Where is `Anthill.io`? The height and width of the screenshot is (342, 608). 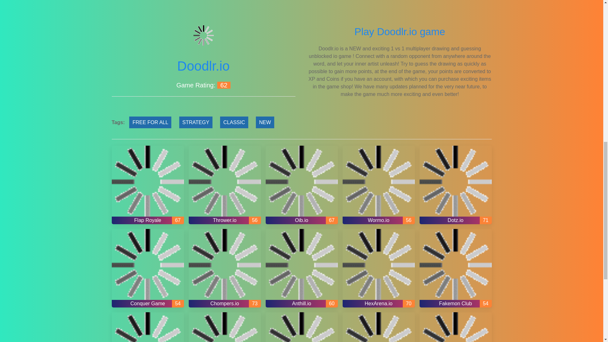 Anthill.io is located at coordinates (301, 268).